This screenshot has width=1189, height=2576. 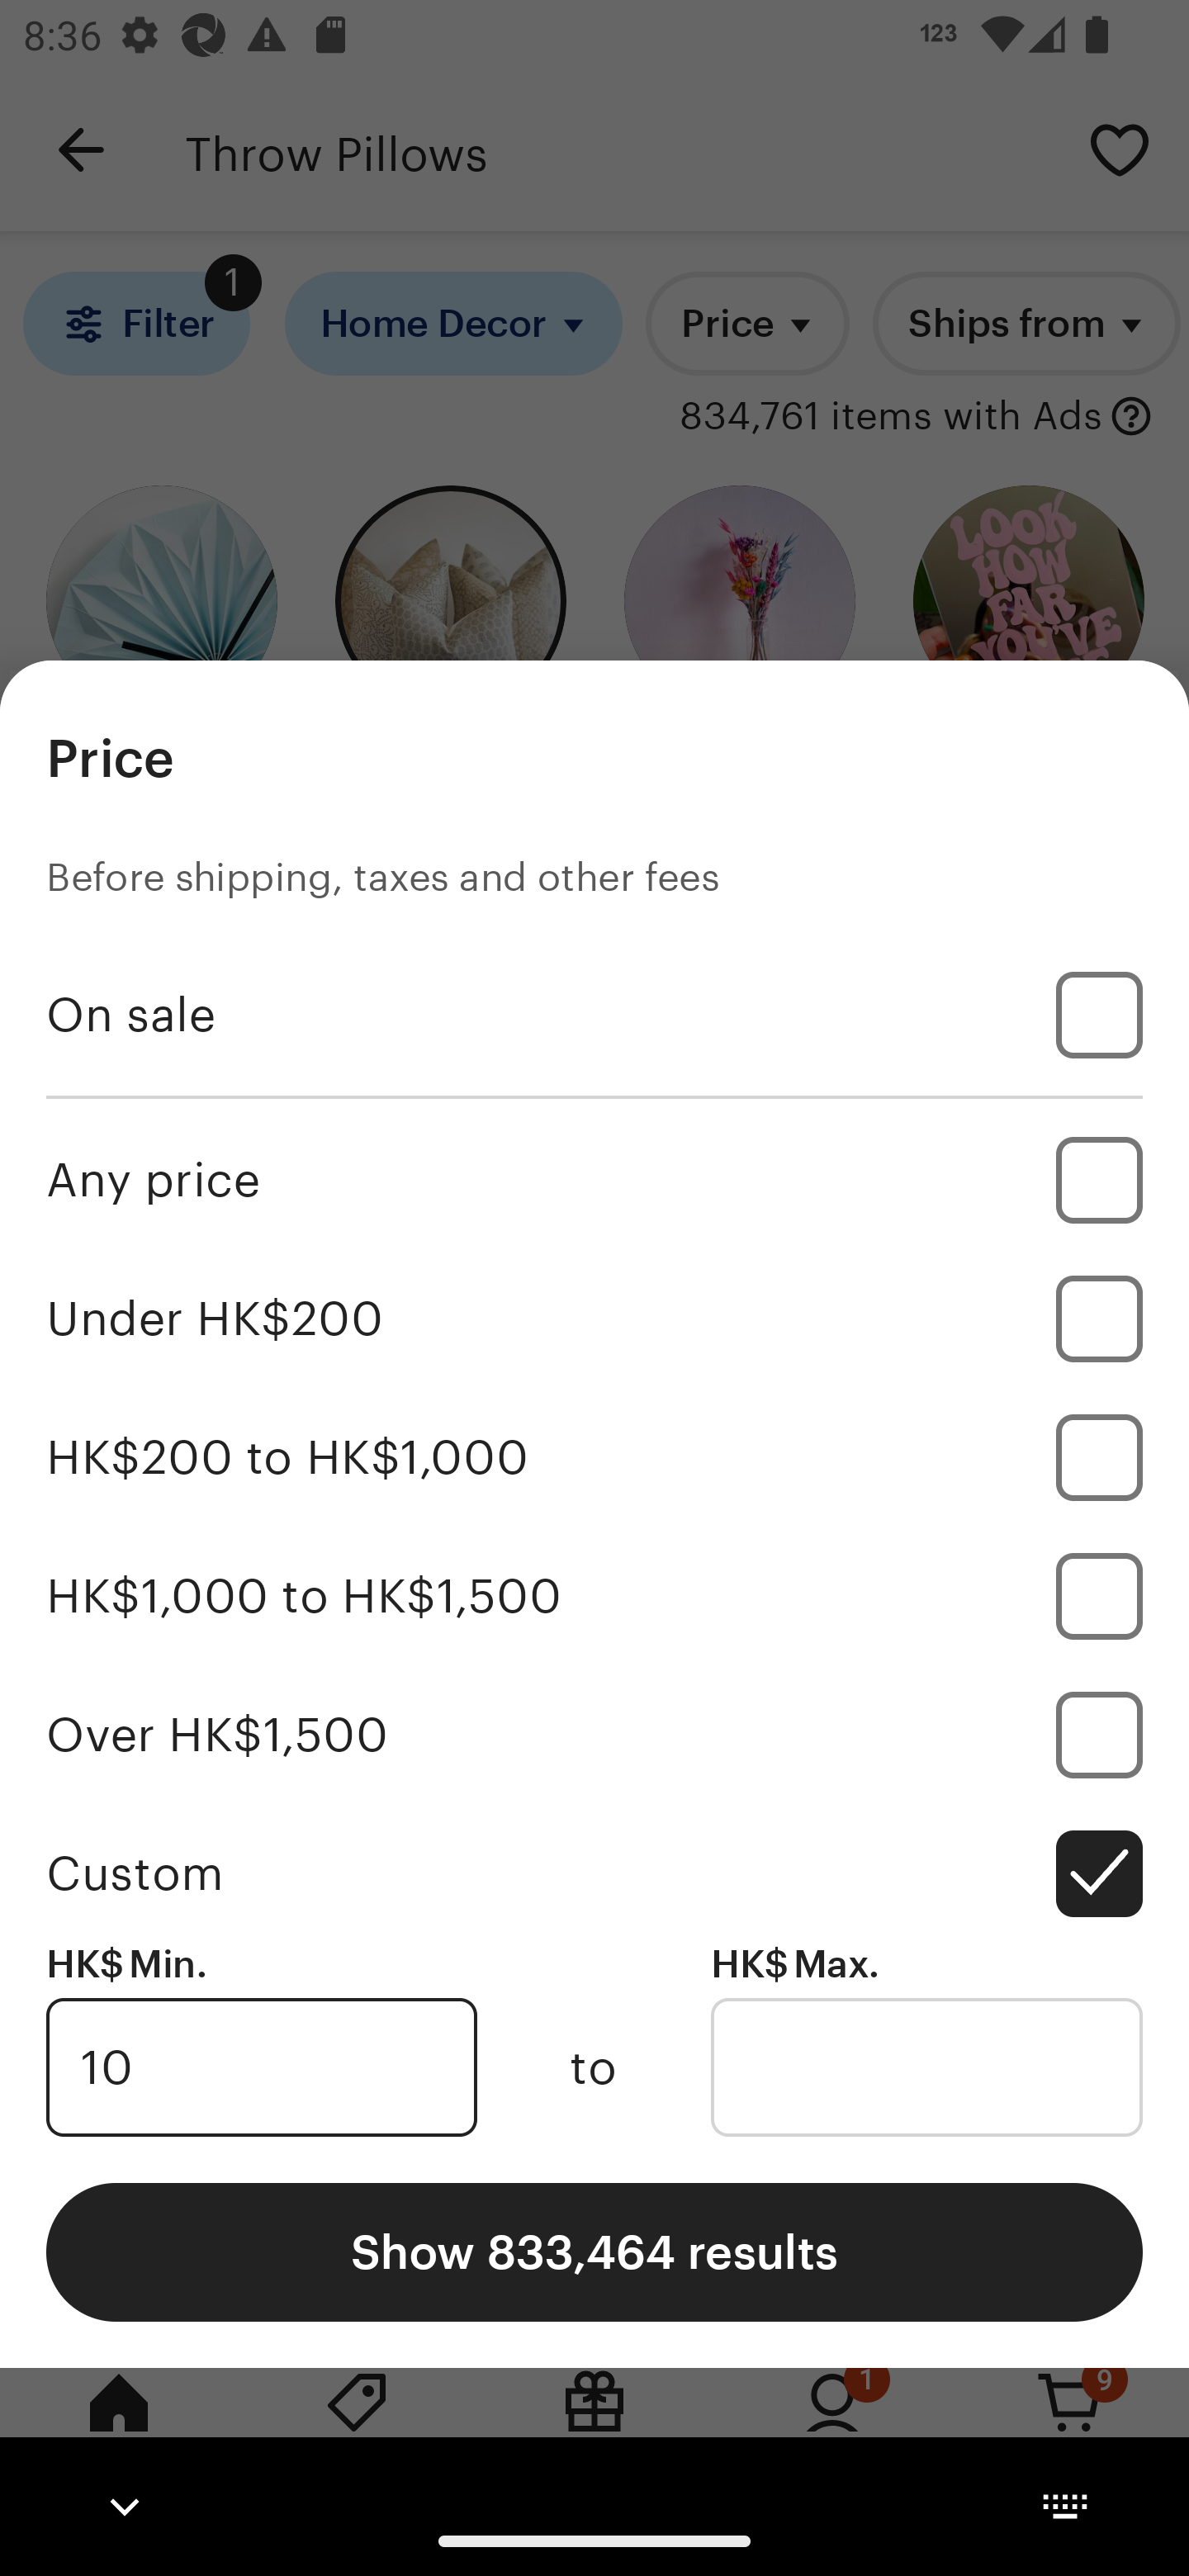 What do you see at coordinates (594, 1319) in the screenshot?
I see `Under HK$200` at bounding box center [594, 1319].